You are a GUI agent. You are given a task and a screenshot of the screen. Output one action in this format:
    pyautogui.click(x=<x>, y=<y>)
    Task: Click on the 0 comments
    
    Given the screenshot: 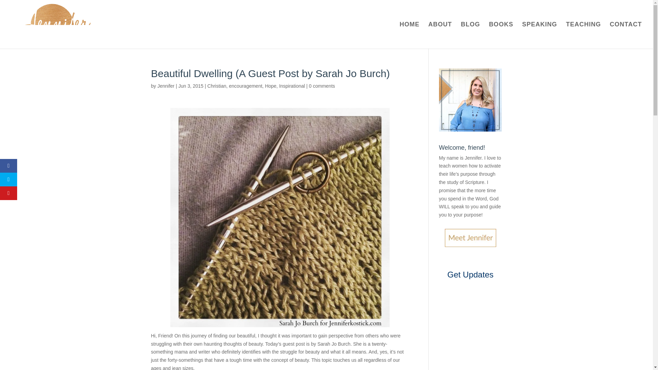 What is the action you would take?
    pyautogui.click(x=321, y=86)
    